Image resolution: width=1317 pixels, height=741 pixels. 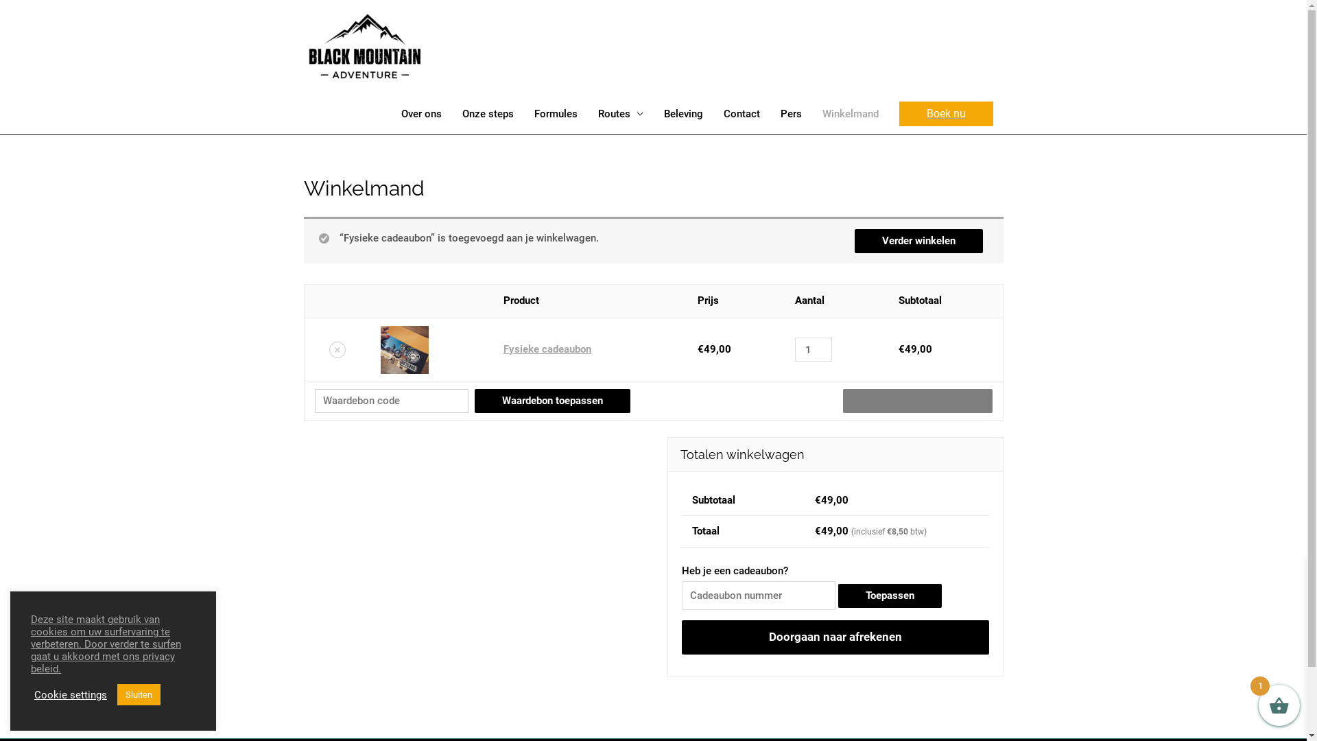 What do you see at coordinates (139, 694) in the screenshot?
I see `Sluiten` at bounding box center [139, 694].